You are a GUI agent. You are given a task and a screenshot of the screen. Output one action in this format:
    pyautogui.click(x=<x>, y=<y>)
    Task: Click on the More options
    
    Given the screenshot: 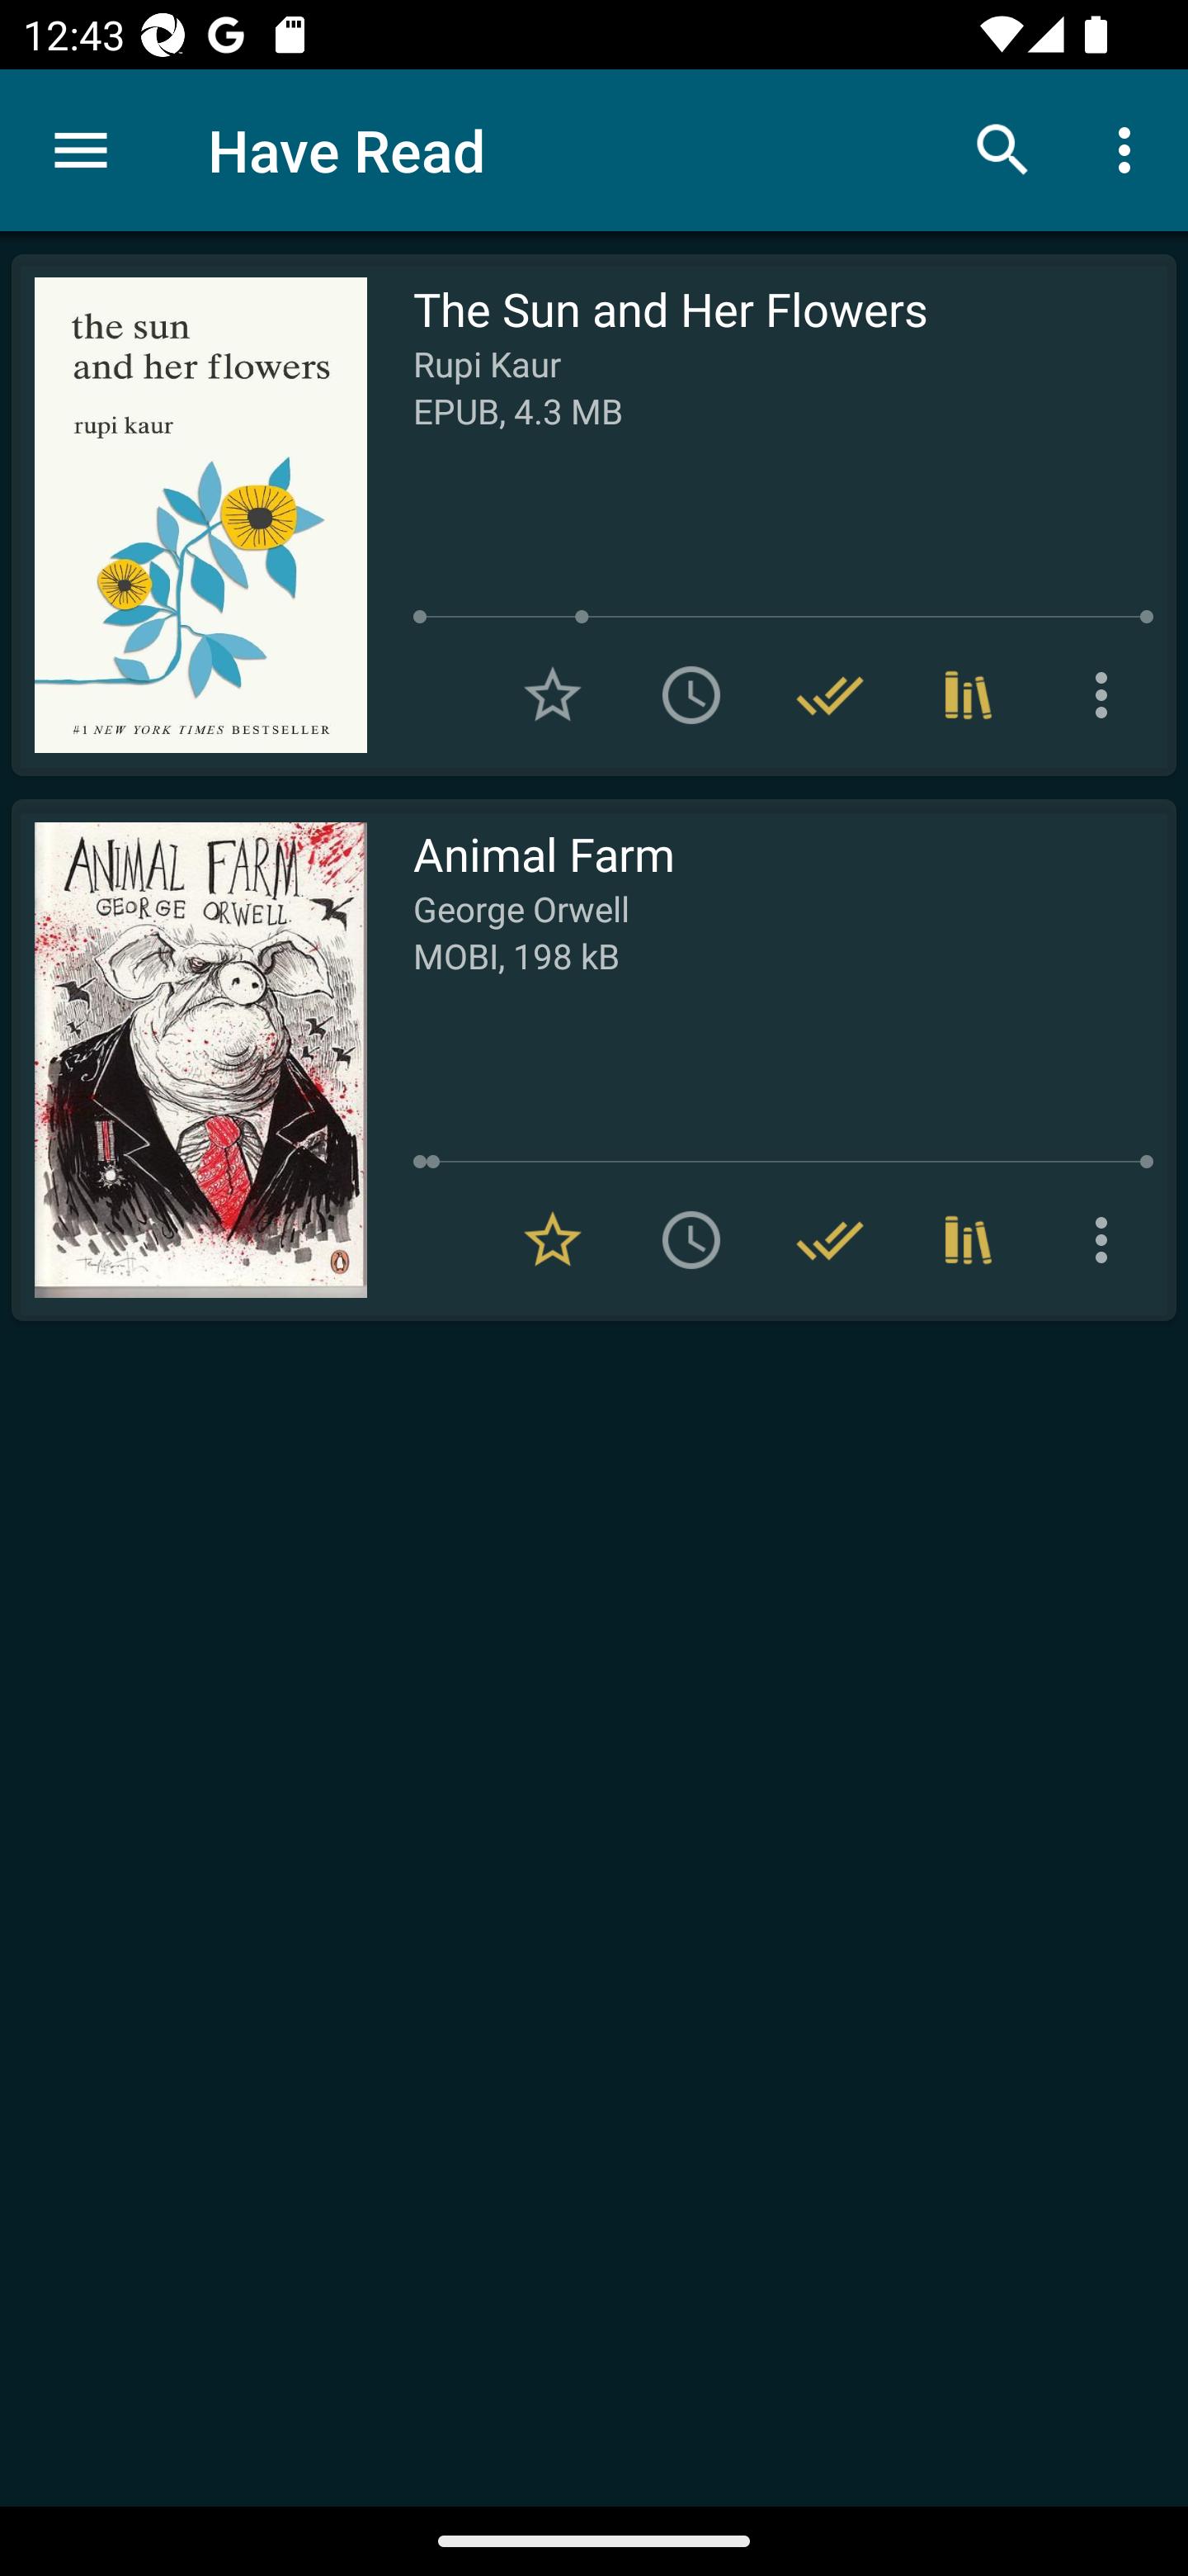 What is the action you would take?
    pyautogui.click(x=1130, y=149)
    